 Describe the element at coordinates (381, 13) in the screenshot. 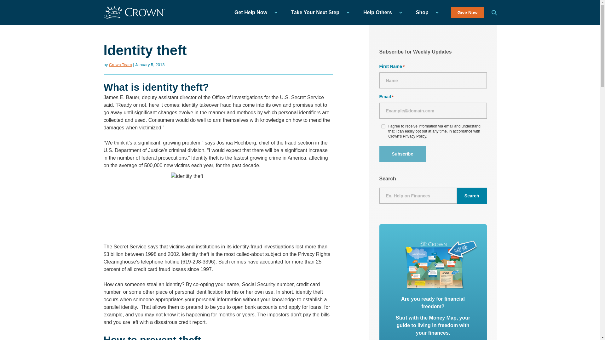

I see `Help Others` at that location.